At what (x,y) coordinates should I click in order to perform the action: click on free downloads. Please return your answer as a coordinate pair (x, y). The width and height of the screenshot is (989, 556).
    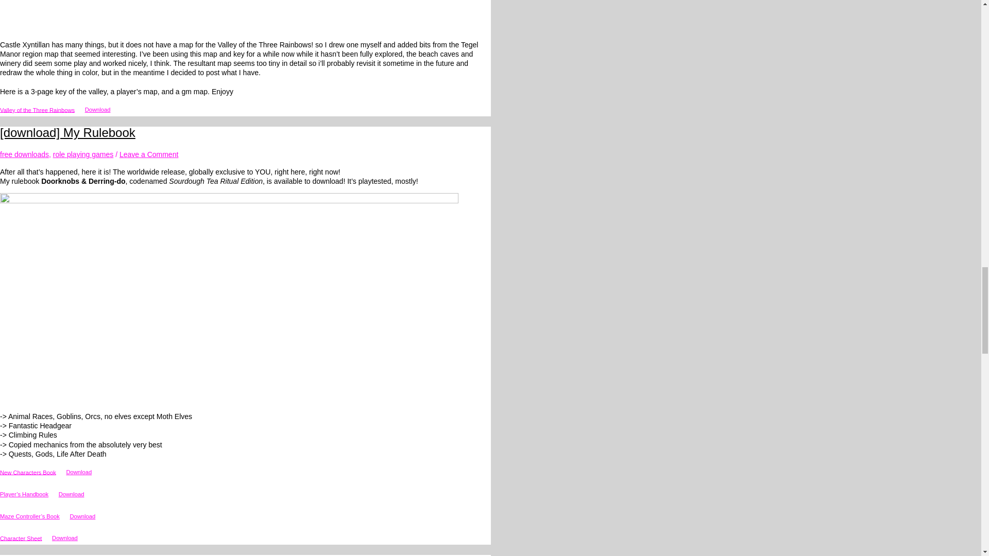
    Looking at the image, I should click on (24, 154).